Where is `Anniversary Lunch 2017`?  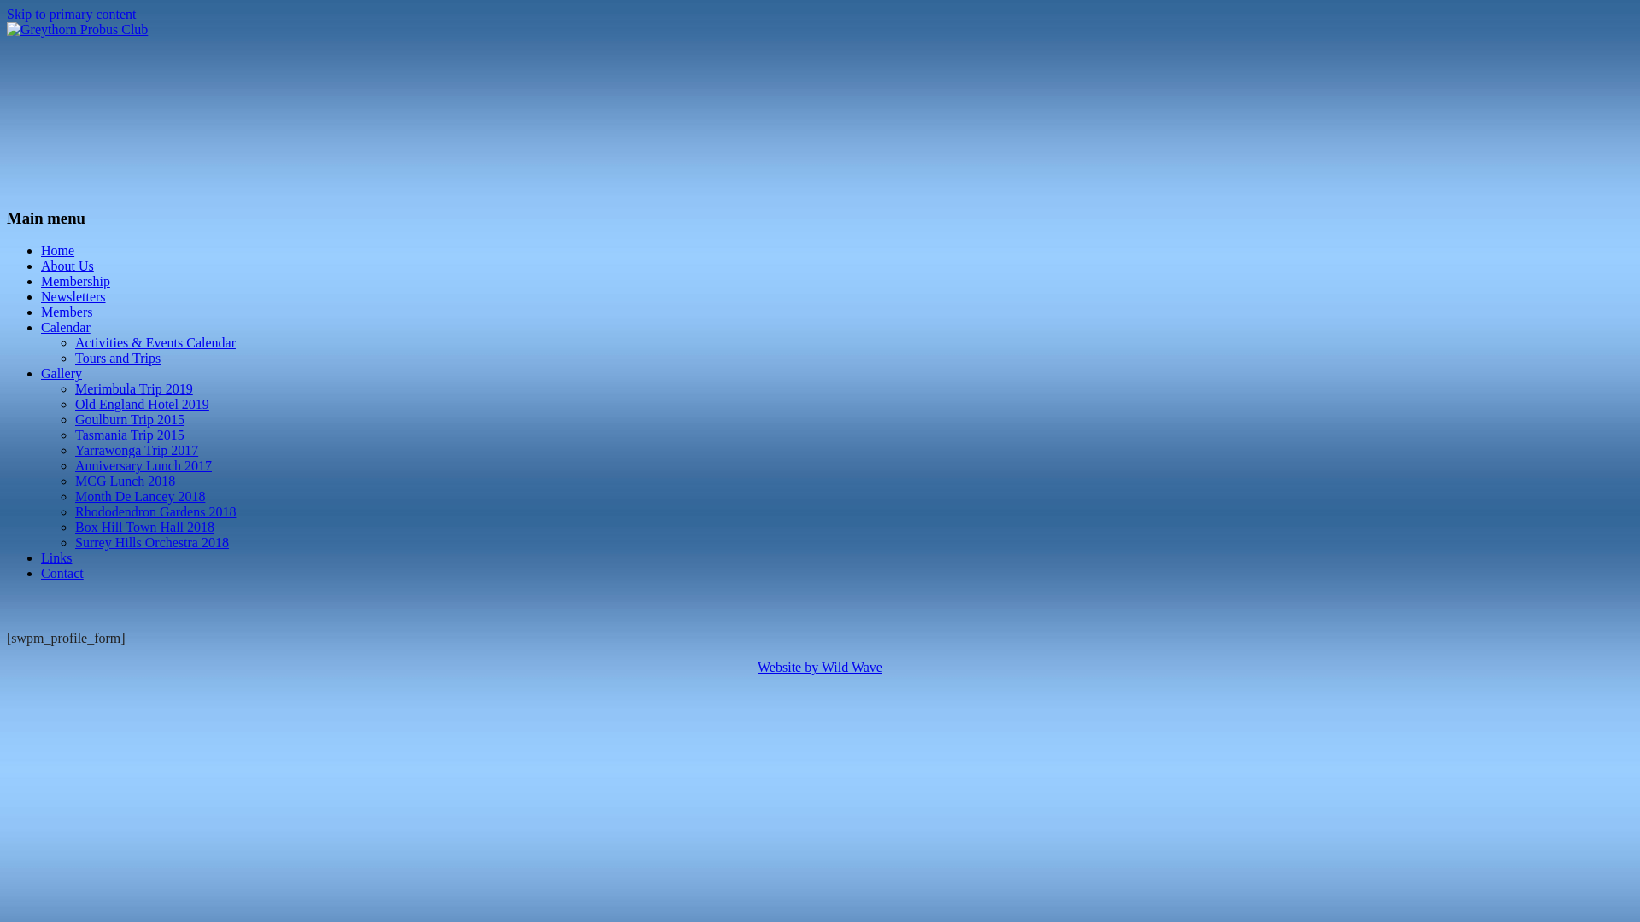 Anniversary Lunch 2017 is located at coordinates (143, 466).